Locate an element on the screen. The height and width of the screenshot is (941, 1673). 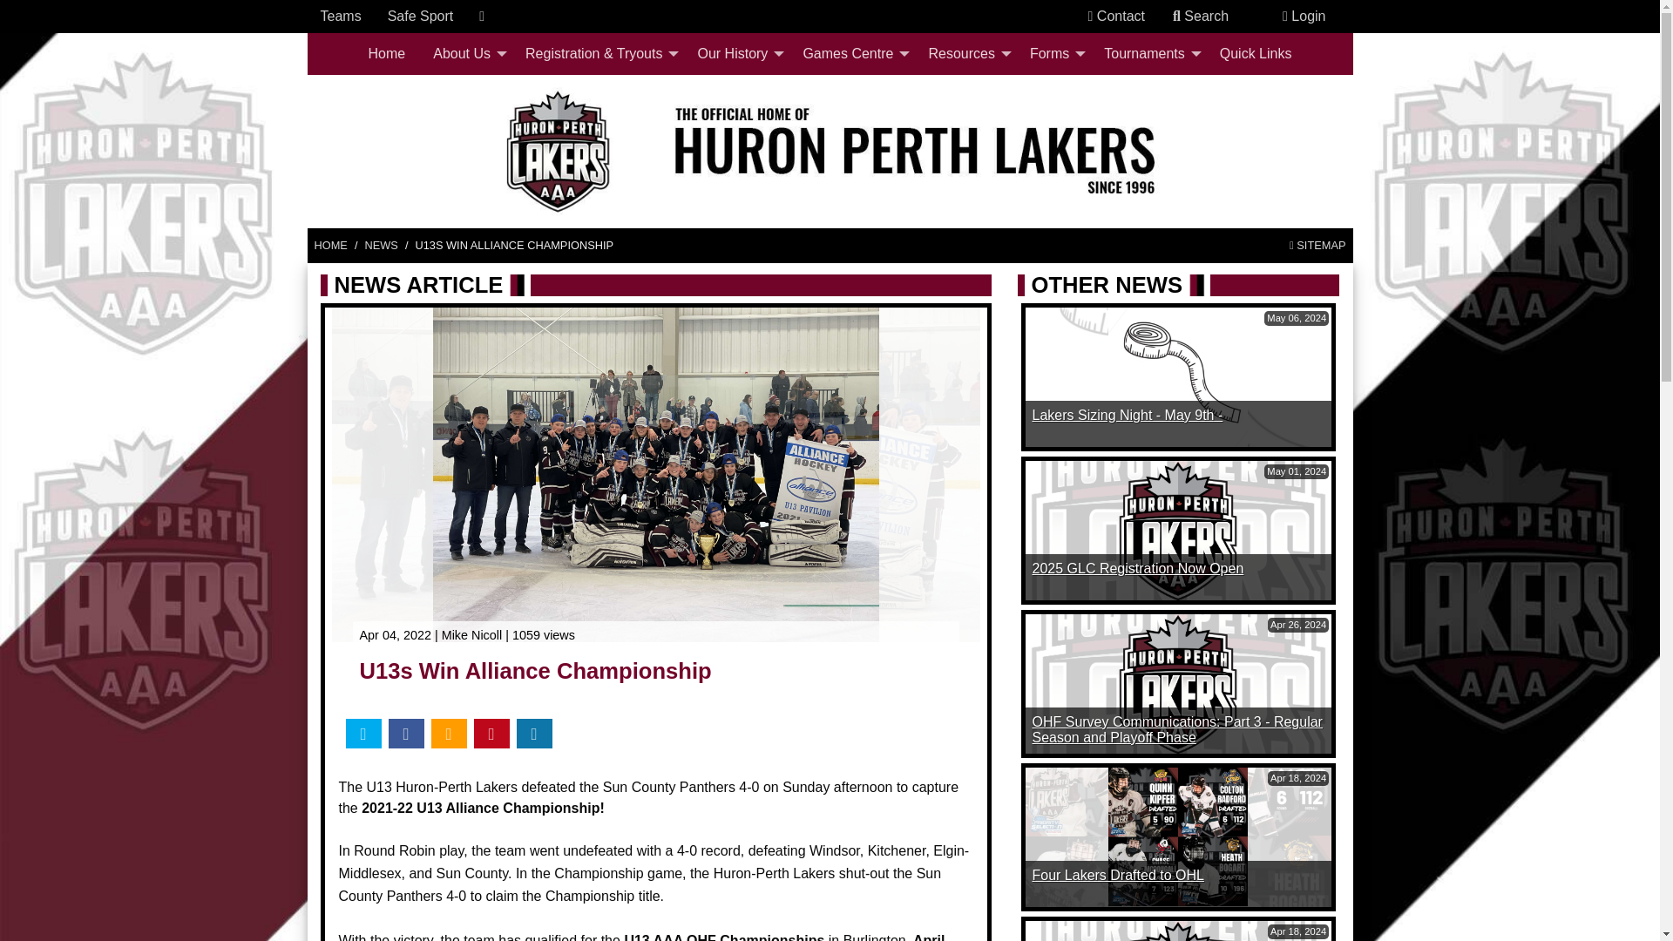
Games Centre is located at coordinates (850, 54).